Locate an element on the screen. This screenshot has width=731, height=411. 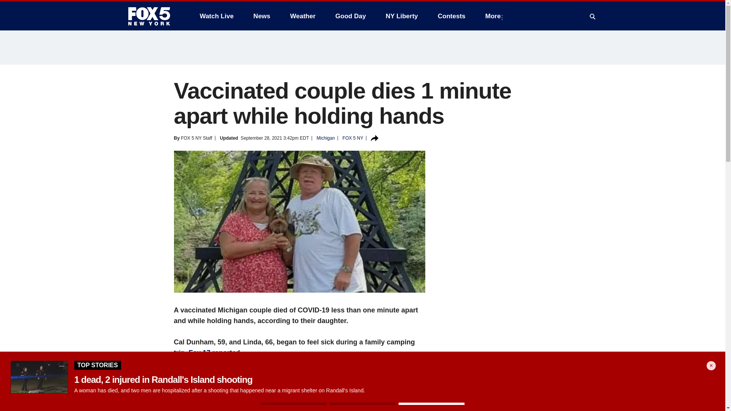
More is located at coordinates (495, 16).